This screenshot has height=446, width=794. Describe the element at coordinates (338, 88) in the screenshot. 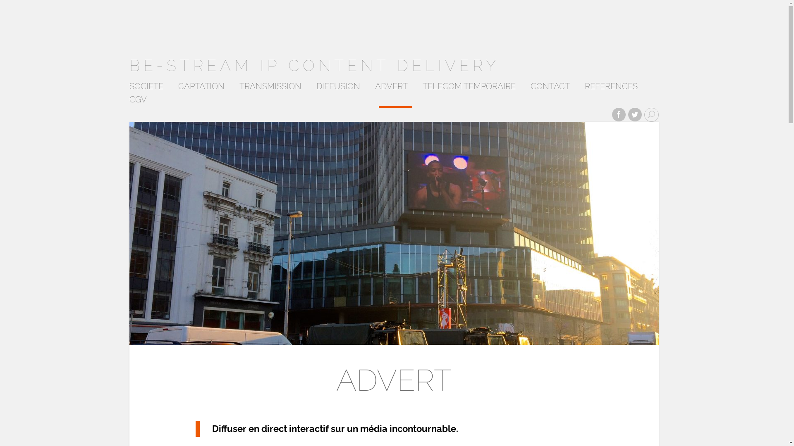

I see `DIFFUSION` at that location.